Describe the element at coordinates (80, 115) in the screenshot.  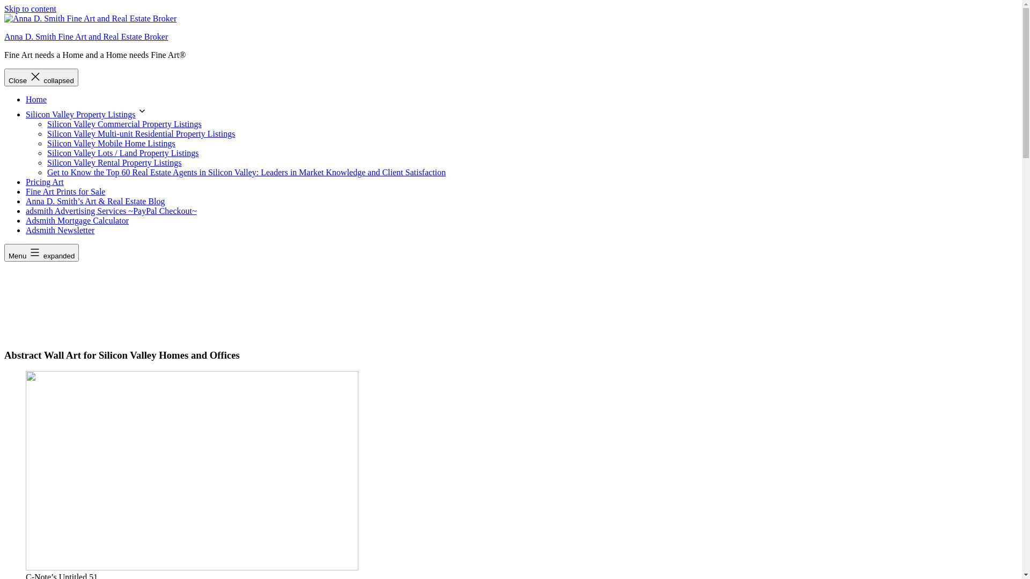
I see `Silicon Valley Property Listings` at that location.